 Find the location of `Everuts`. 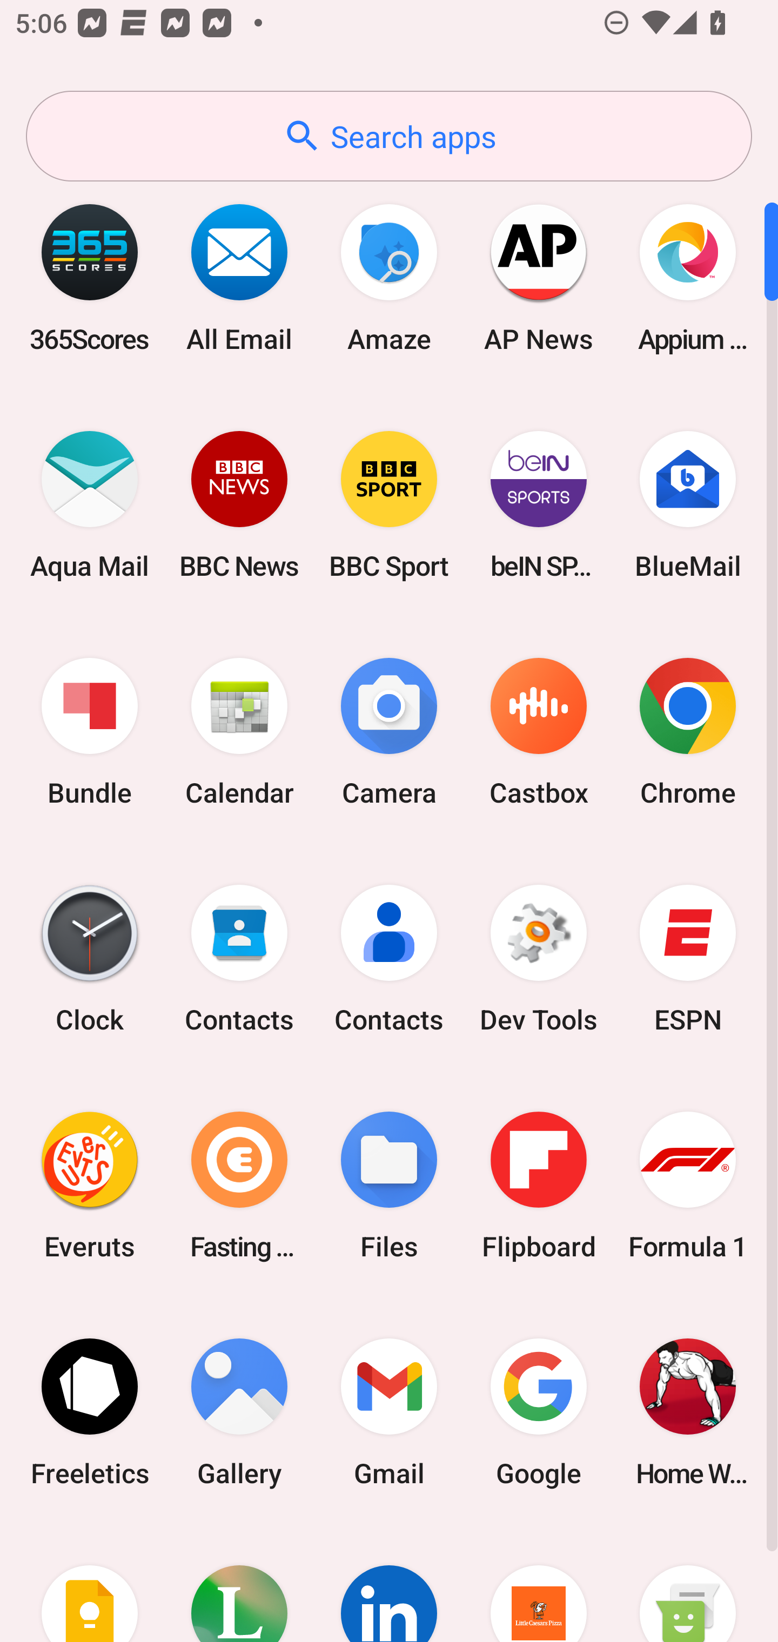

Everuts is located at coordinates (90, 1185).